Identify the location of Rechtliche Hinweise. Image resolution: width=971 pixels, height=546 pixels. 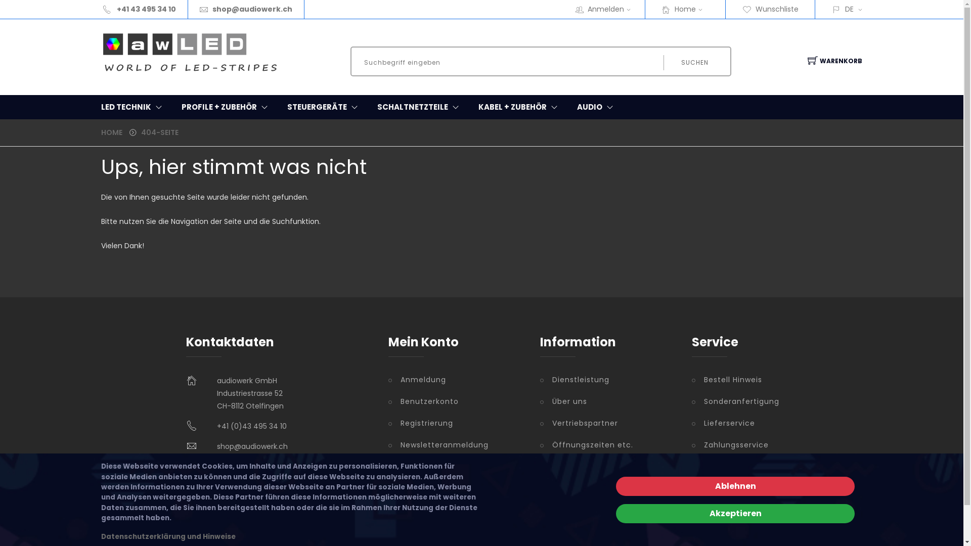
(608, 467).